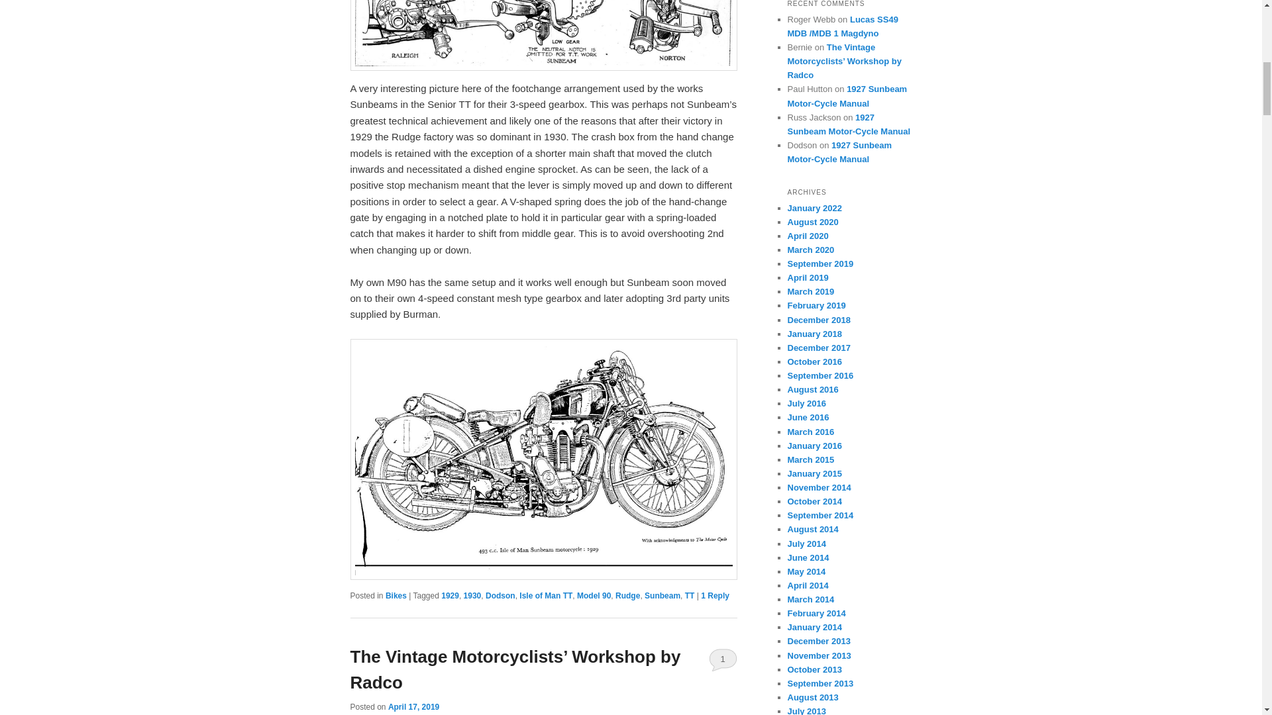 The height and width of the screenshot is (715, 1272). What do you see at coordinates (546, 596) in the screenshot?
I see `Isle of Man TT` at bounding box center [546, 596].